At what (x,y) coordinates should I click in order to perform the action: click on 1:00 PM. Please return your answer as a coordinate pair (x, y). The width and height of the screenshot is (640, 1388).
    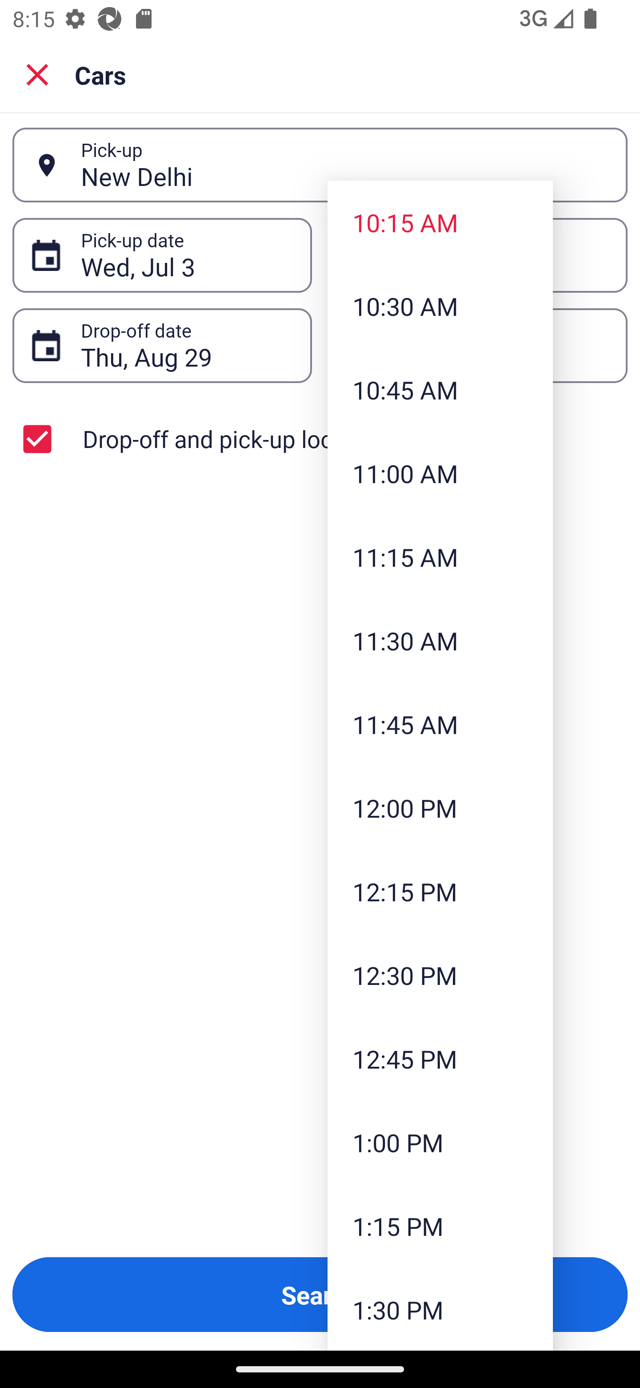
    Looking at the image, I should click on (440, 1142).